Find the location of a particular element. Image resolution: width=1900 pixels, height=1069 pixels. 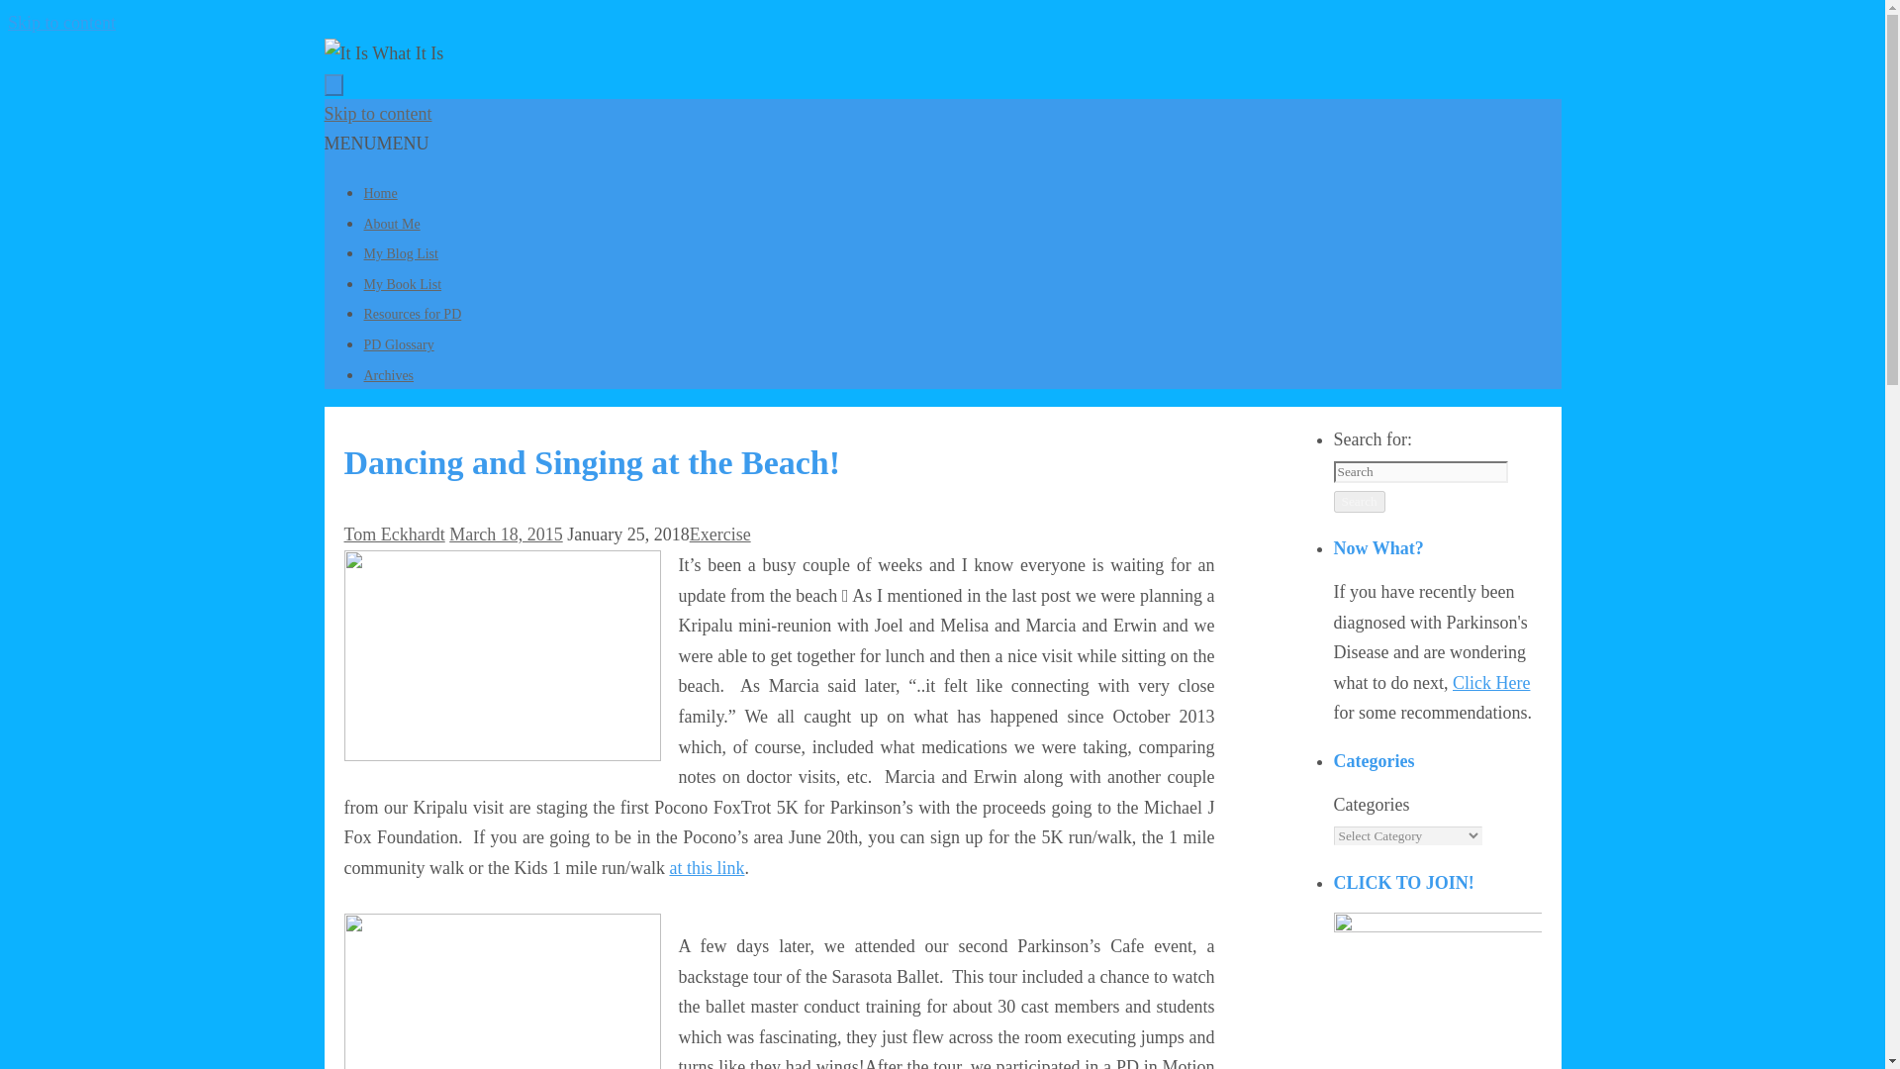

My Blog List is located at coordinates (402, 253).